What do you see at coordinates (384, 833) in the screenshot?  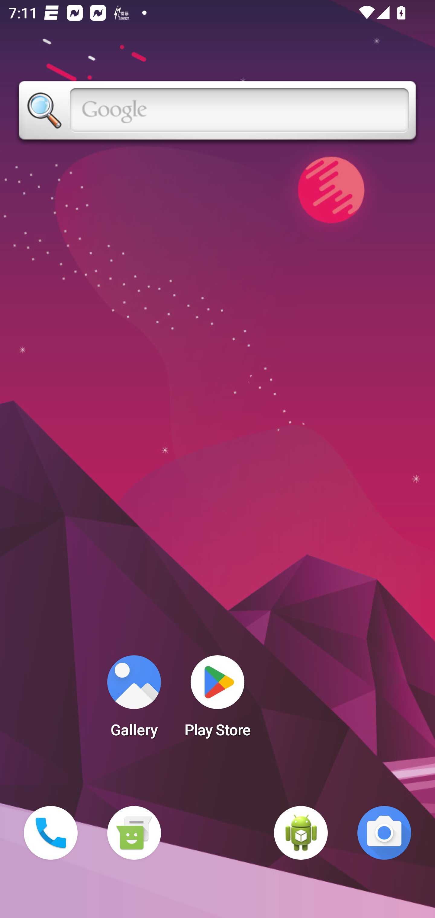 I see `Camera` at bounding box center [384, 833].